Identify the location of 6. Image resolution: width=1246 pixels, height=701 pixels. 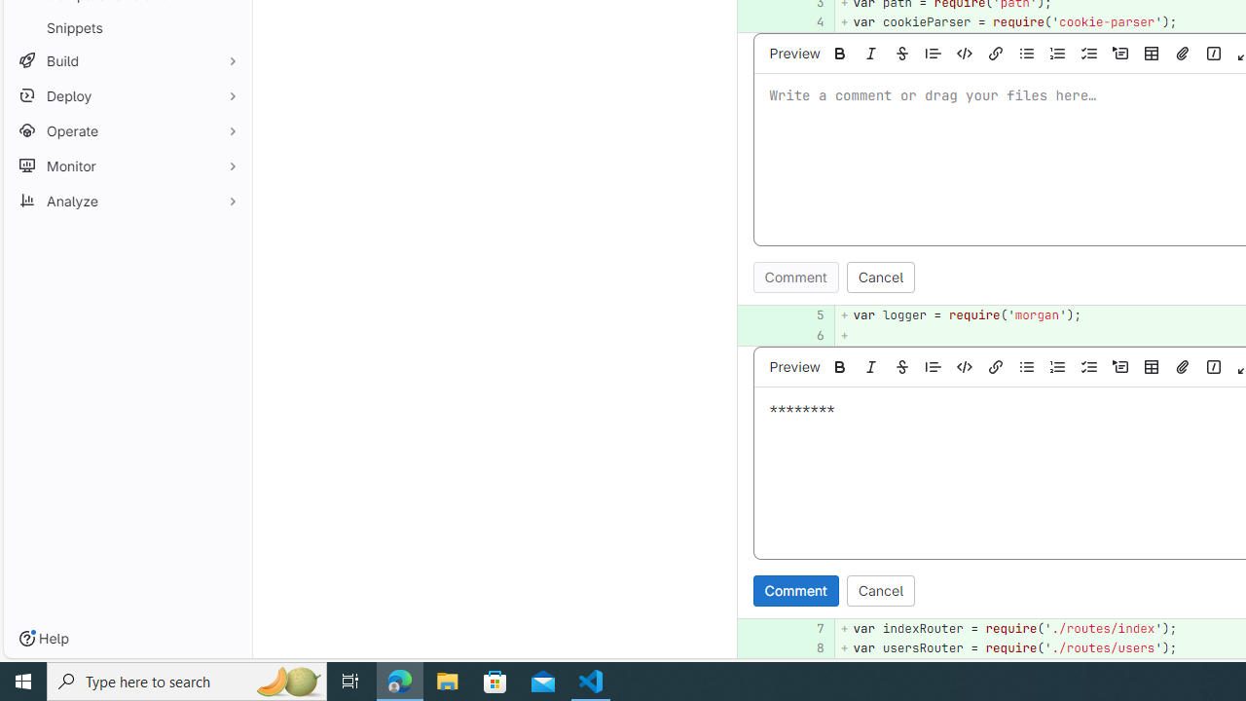
(807, 335).